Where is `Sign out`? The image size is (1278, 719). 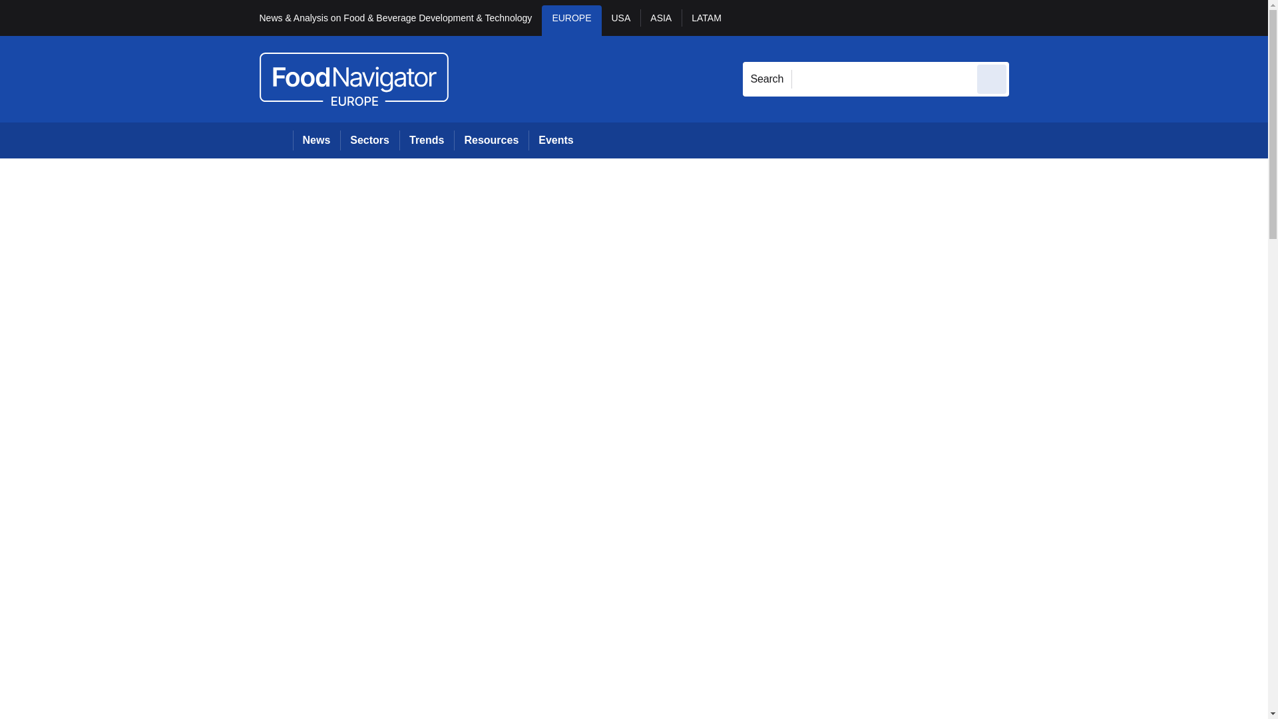 Sign out is located at coordinates (1031, 17).